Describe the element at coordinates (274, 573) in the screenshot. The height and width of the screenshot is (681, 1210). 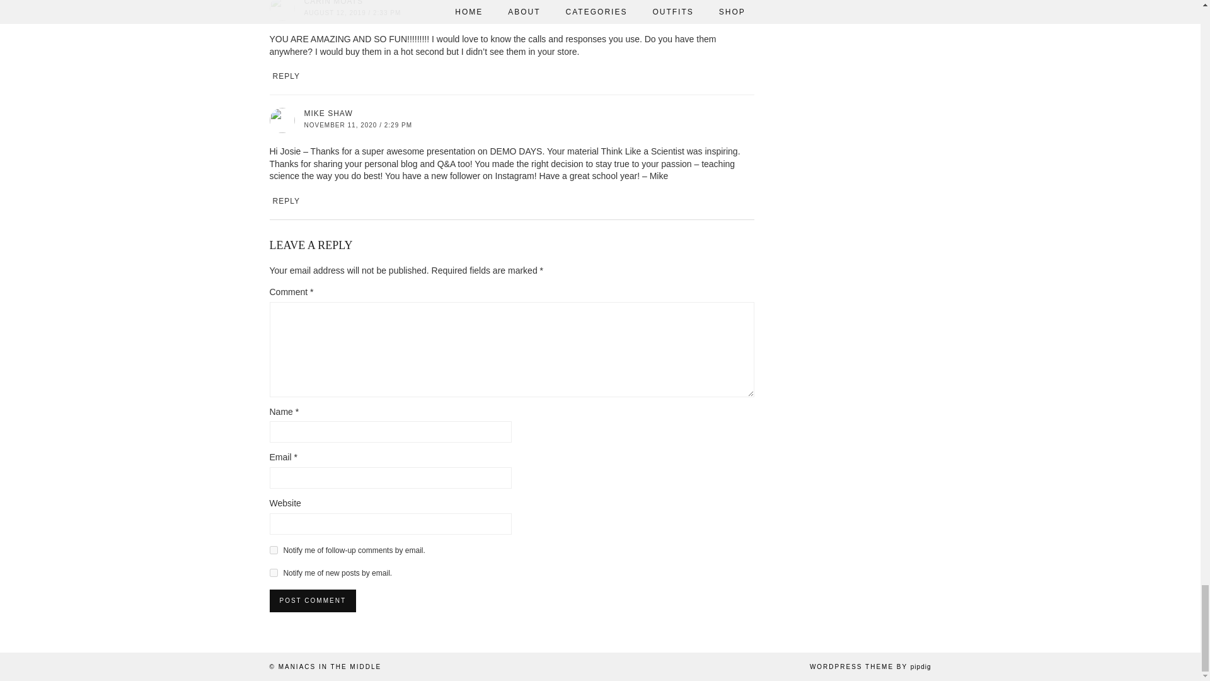
I see `subscribe` at that location.